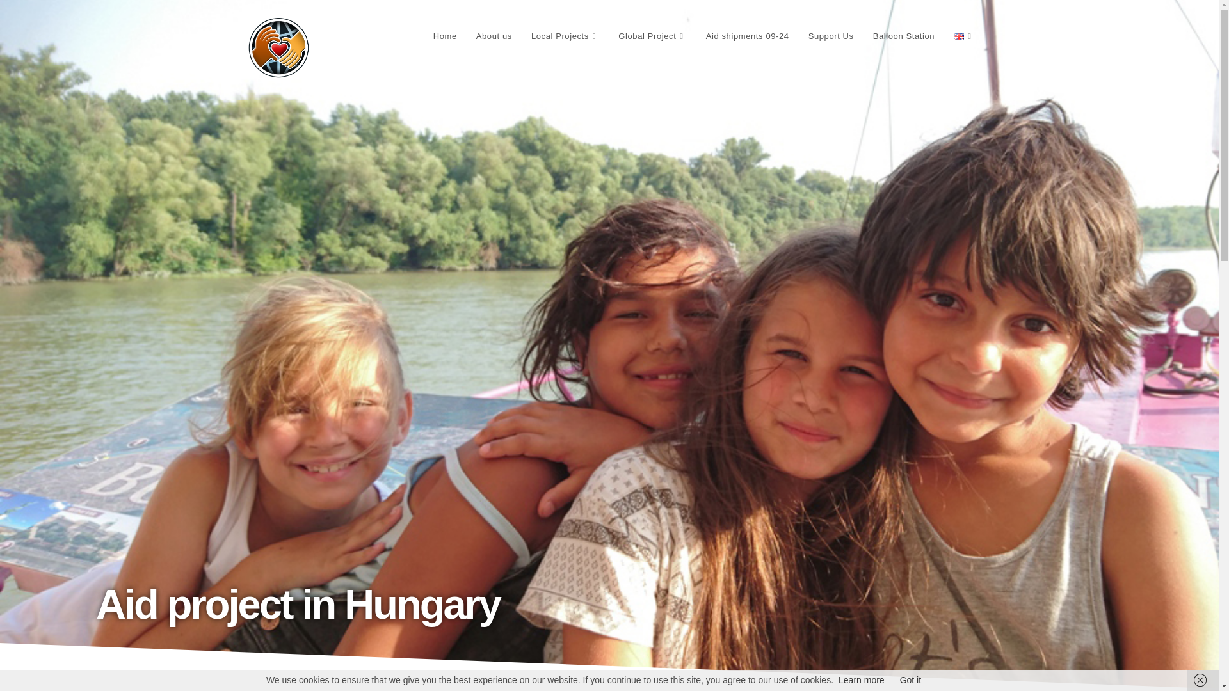 This screenshot has height=691, width=1229. Describe the element at coordinates (652, 36) in the screenshot. I see `Global Project` at that location.